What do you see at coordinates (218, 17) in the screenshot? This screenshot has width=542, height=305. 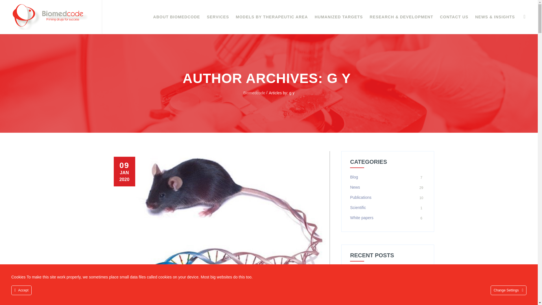 I see `SERVICES` at bounding box center [218, 17].